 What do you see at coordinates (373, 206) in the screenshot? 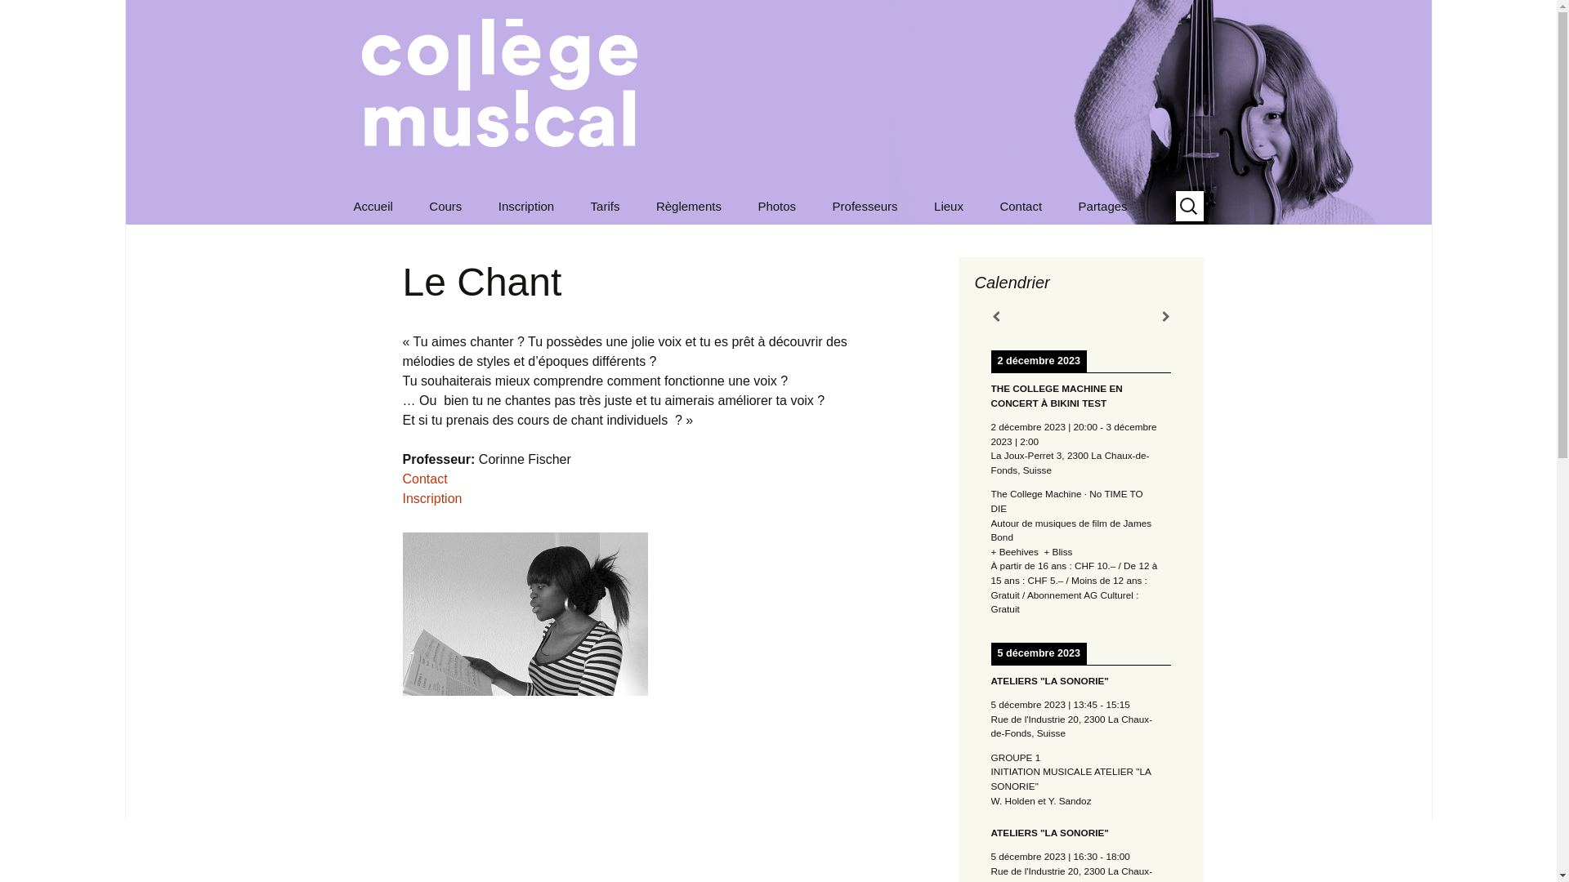
I see `Accueil` at bounding box center [373, 206].